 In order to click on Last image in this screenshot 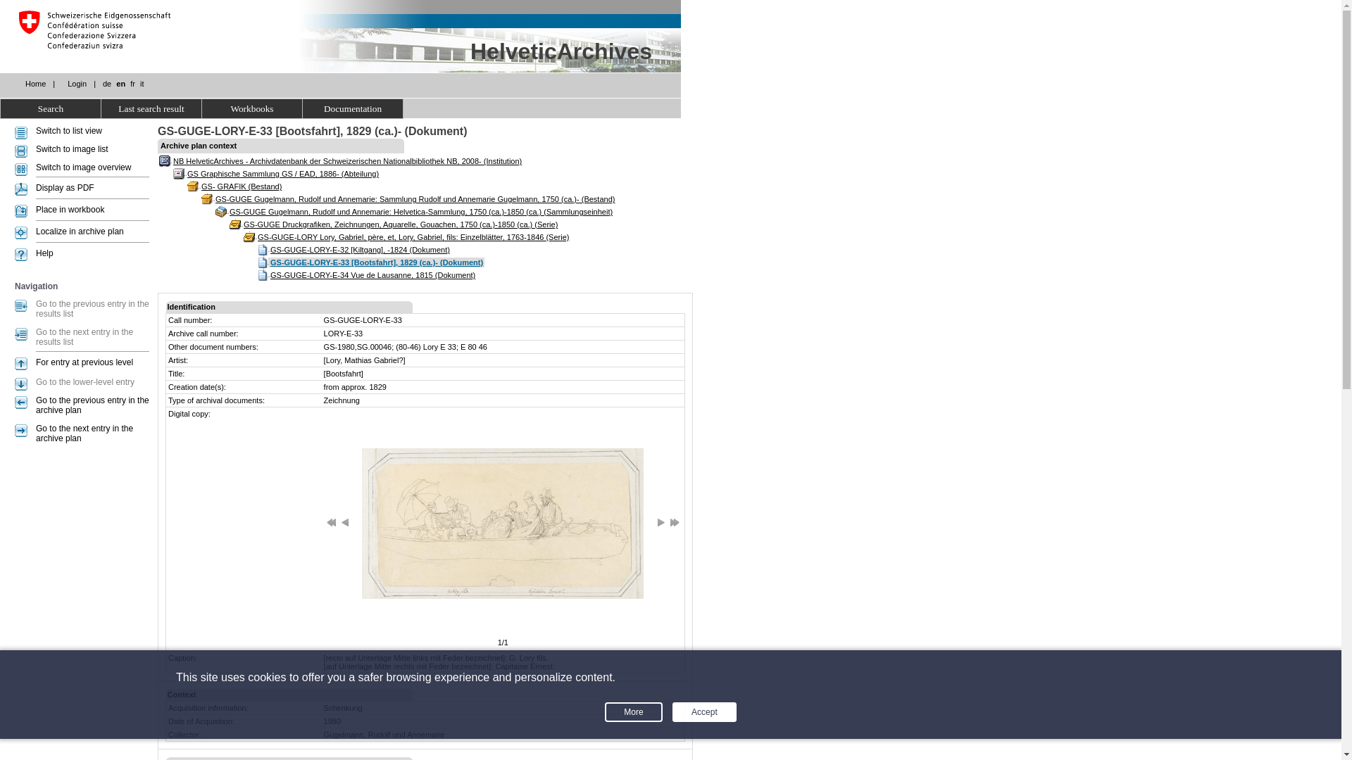, I will do `click(675, 523)`.